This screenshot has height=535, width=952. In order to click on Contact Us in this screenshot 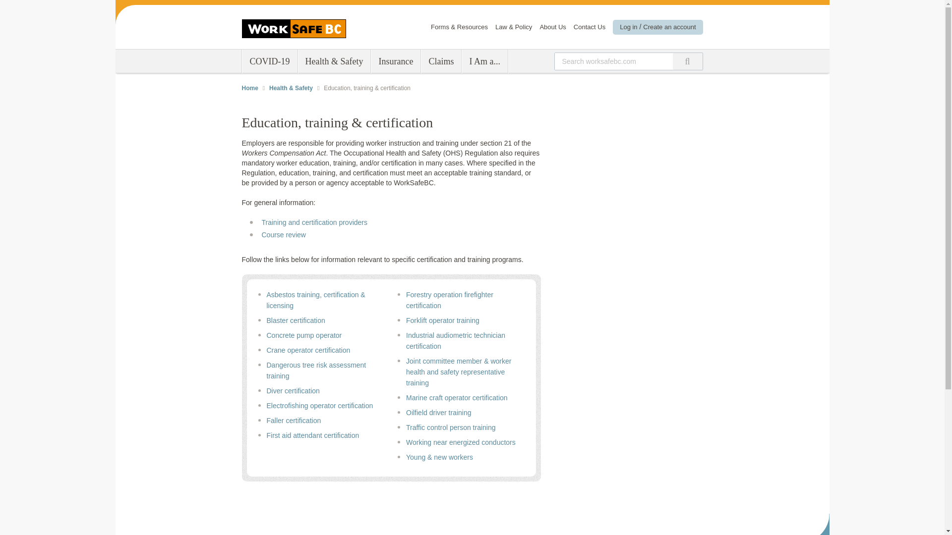, I will do `click(590, 27)`.